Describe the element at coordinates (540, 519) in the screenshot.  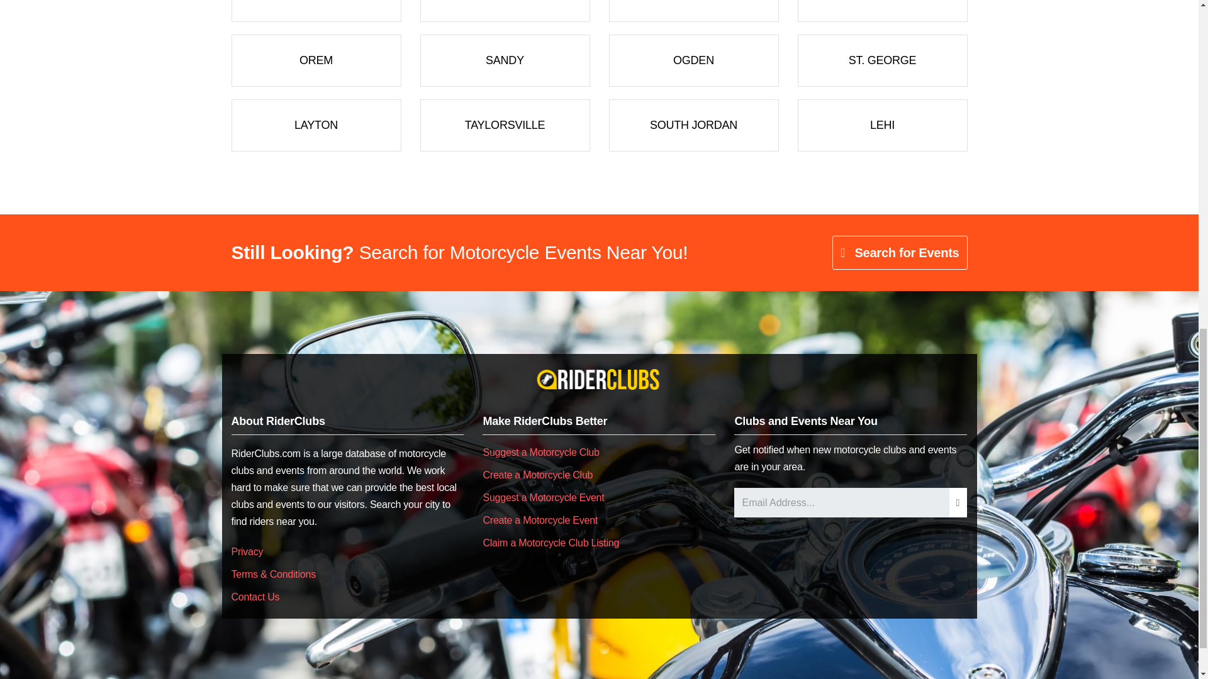
I see `Create a Motorcycle Event` at that location.